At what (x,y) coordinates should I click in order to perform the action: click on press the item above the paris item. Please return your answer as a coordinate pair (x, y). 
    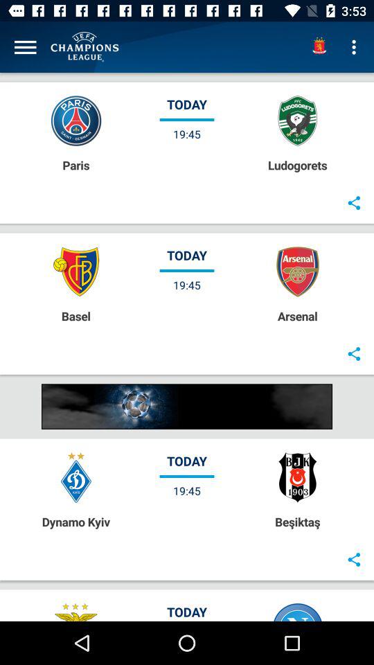
    Looking at the image, I should click on (25, 47).